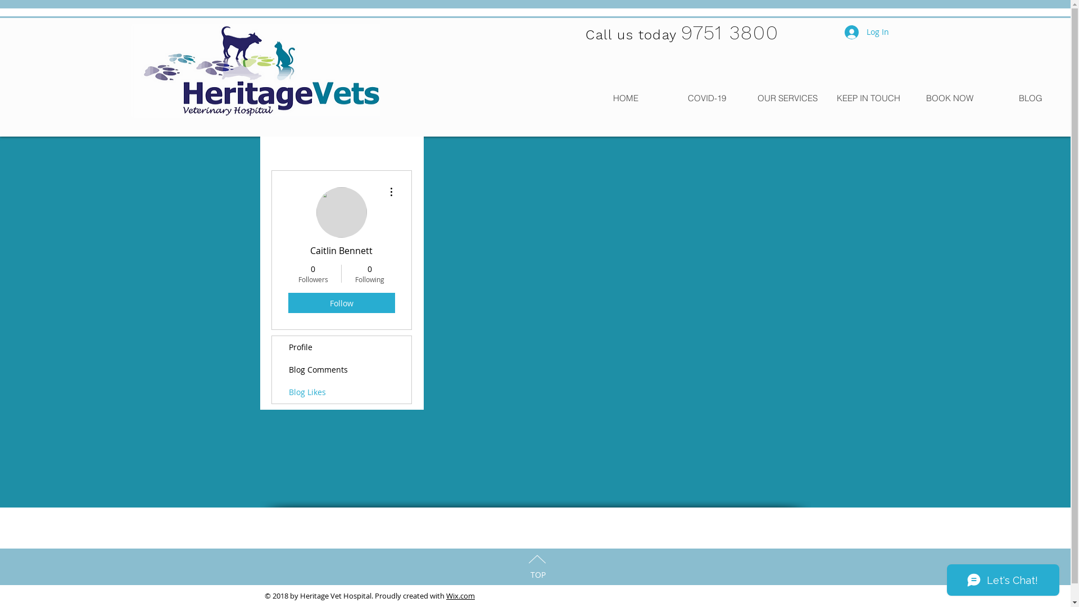 The height and width of the screenshot is (607, 1079). I want to click on COVID-19, so click(706, 98).